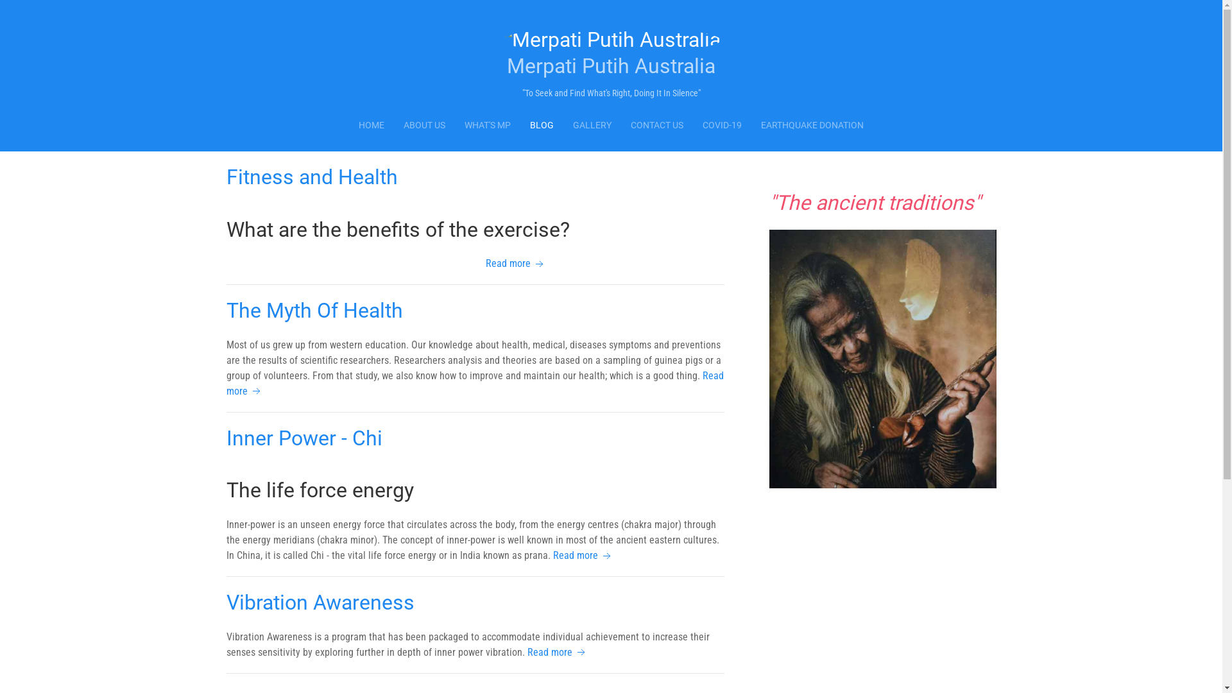  What do you see at coordinates (583, 556) in the screenshot?
I see `Read more` at bounding box center [583, 556].